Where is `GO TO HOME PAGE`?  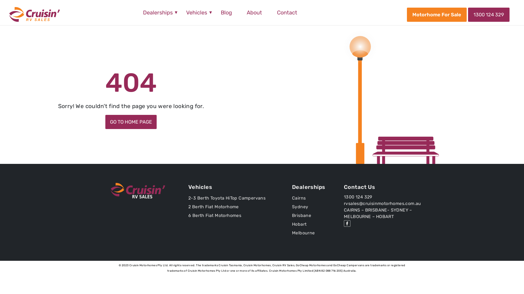 GO TO HOME PAGE is located at coordinates (131, 122).